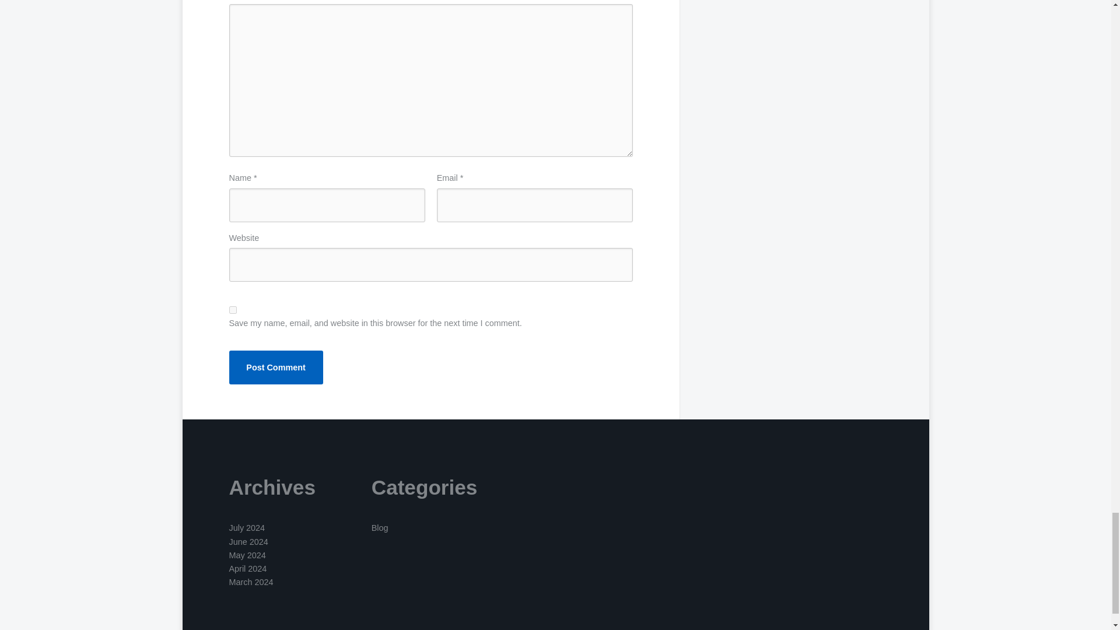  I want to click on yes, so click(232, 309).